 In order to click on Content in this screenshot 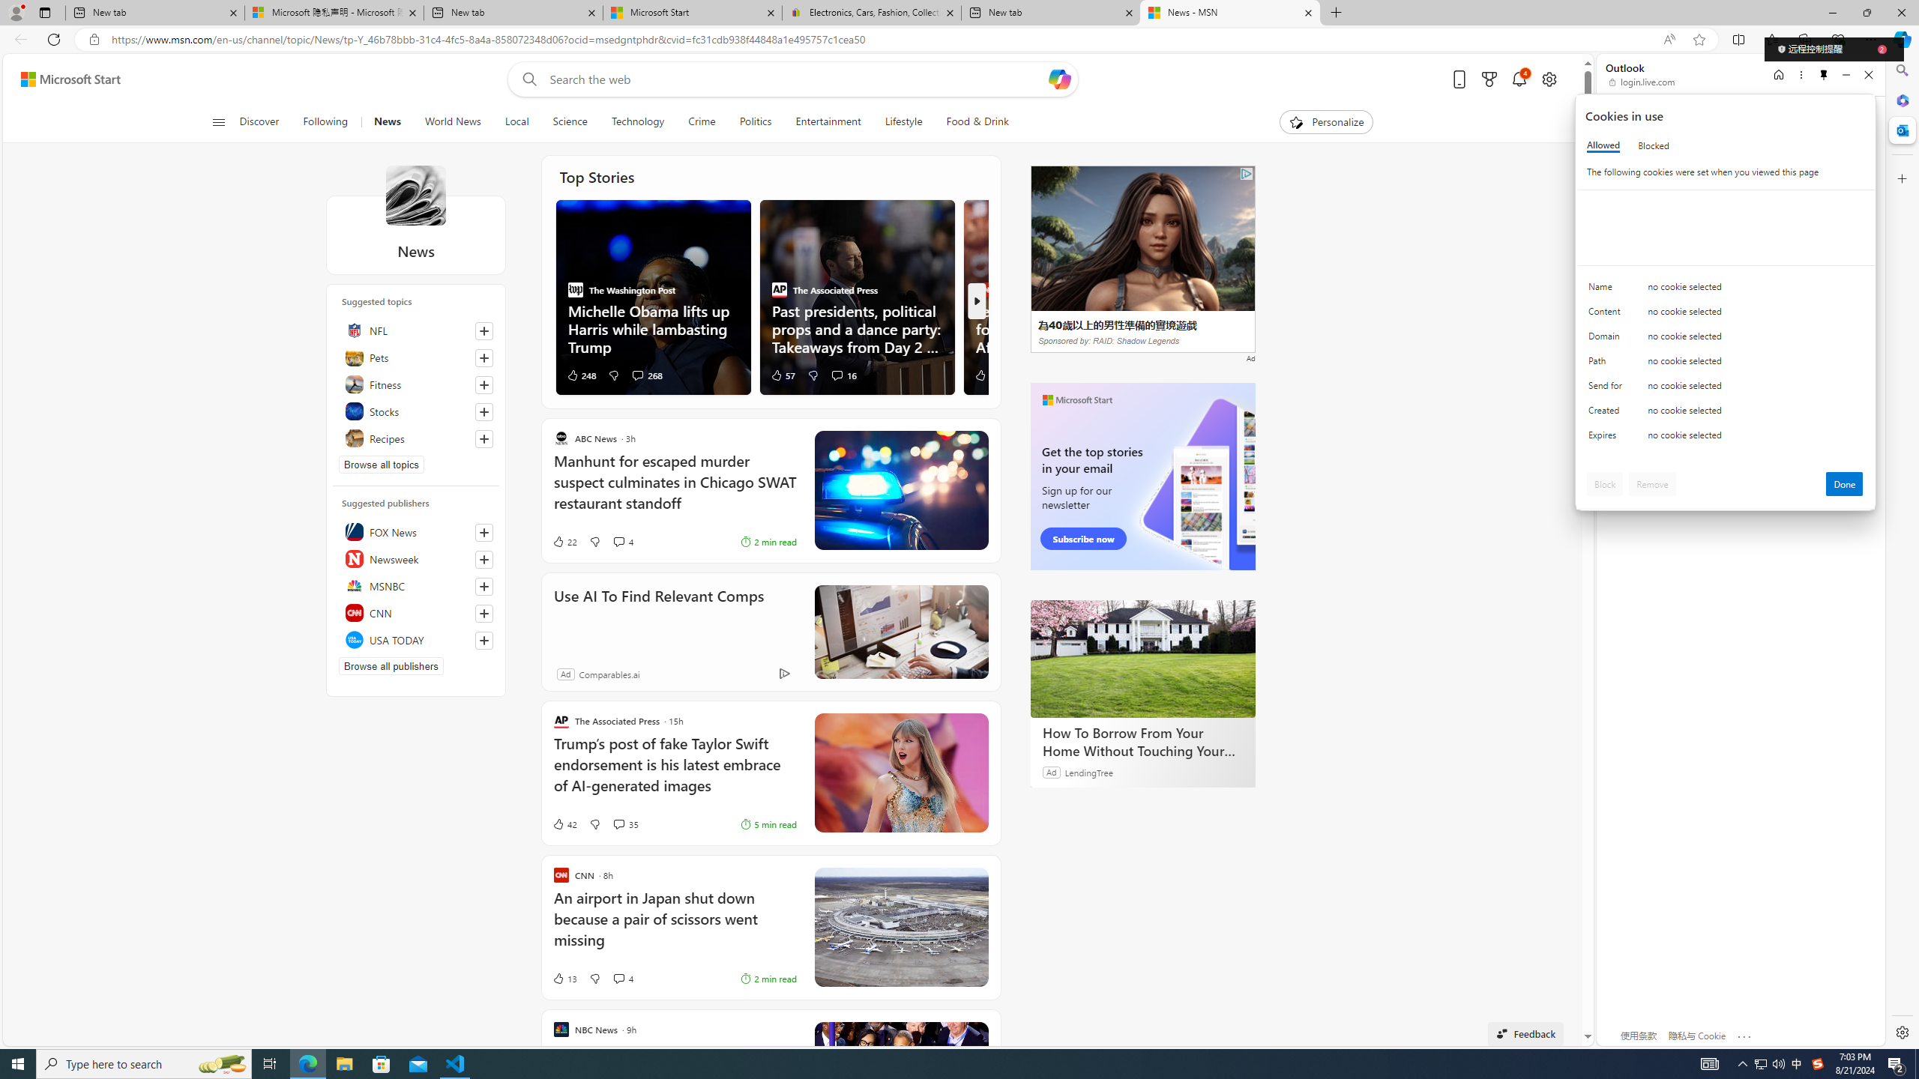, I will do `click(1608, 315)`.